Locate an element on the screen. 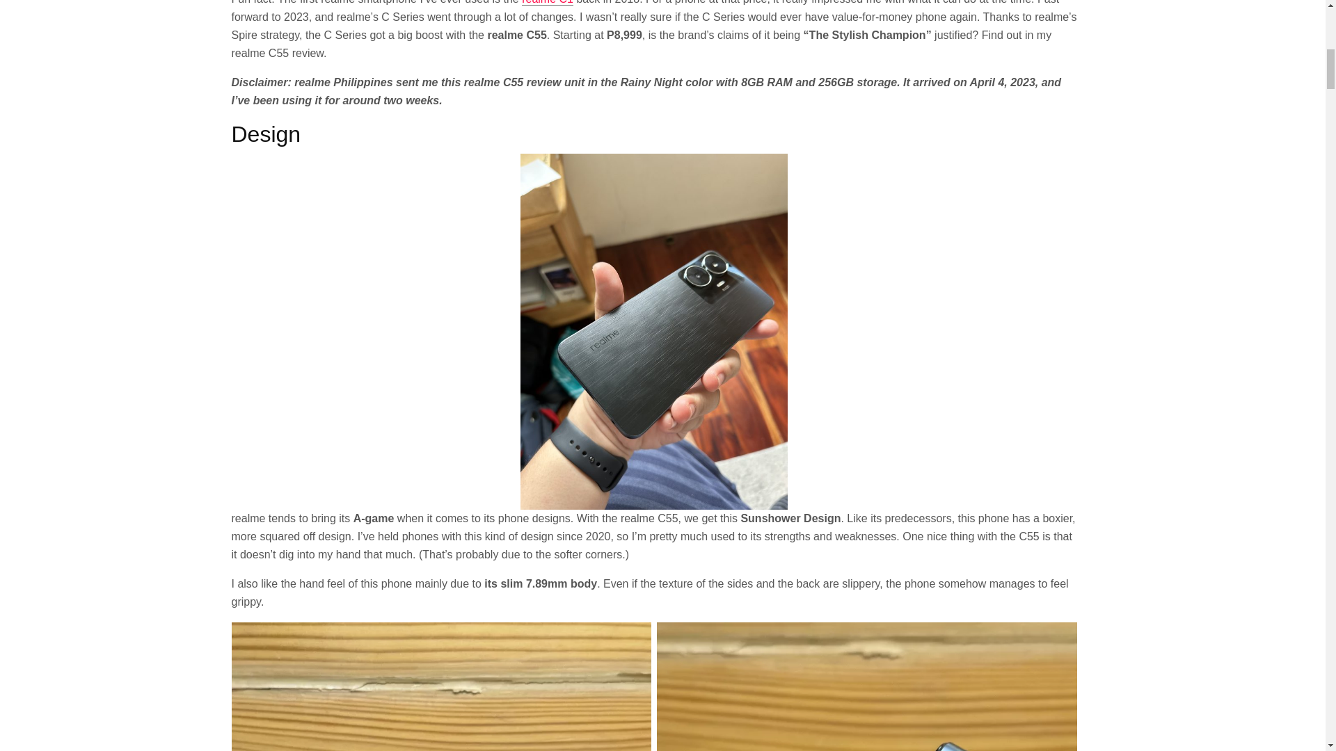  realme C1 is located at coordinates (547, 3).